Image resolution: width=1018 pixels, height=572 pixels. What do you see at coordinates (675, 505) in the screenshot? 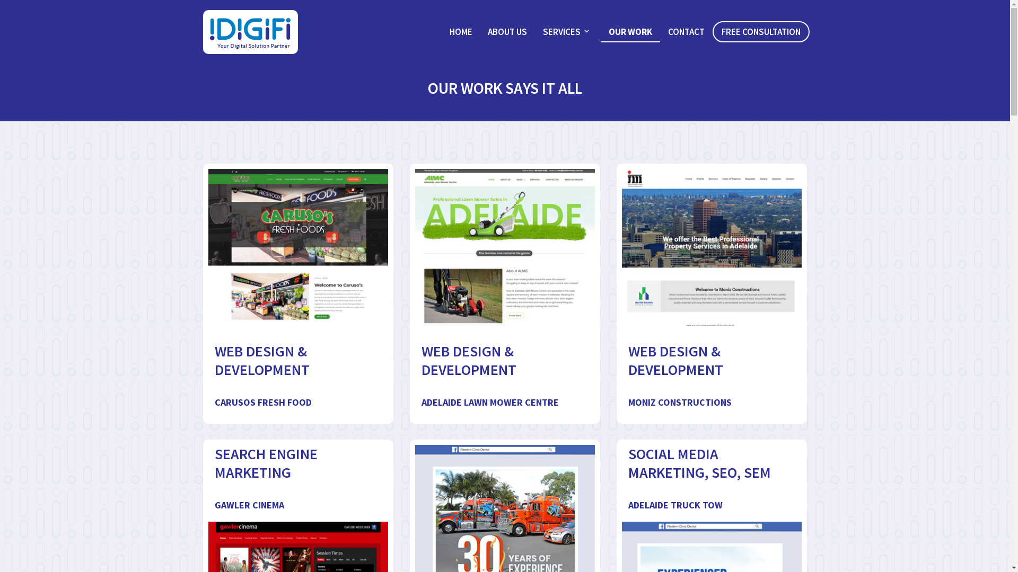
I see `ADELAIDE TRUCK TOW` at bounding box center [675, 505].